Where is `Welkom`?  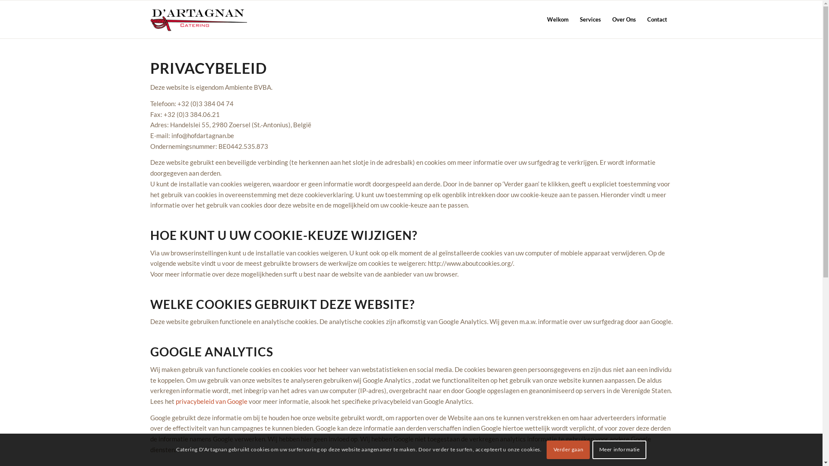 Welkom is located at coordinates (558, 19).